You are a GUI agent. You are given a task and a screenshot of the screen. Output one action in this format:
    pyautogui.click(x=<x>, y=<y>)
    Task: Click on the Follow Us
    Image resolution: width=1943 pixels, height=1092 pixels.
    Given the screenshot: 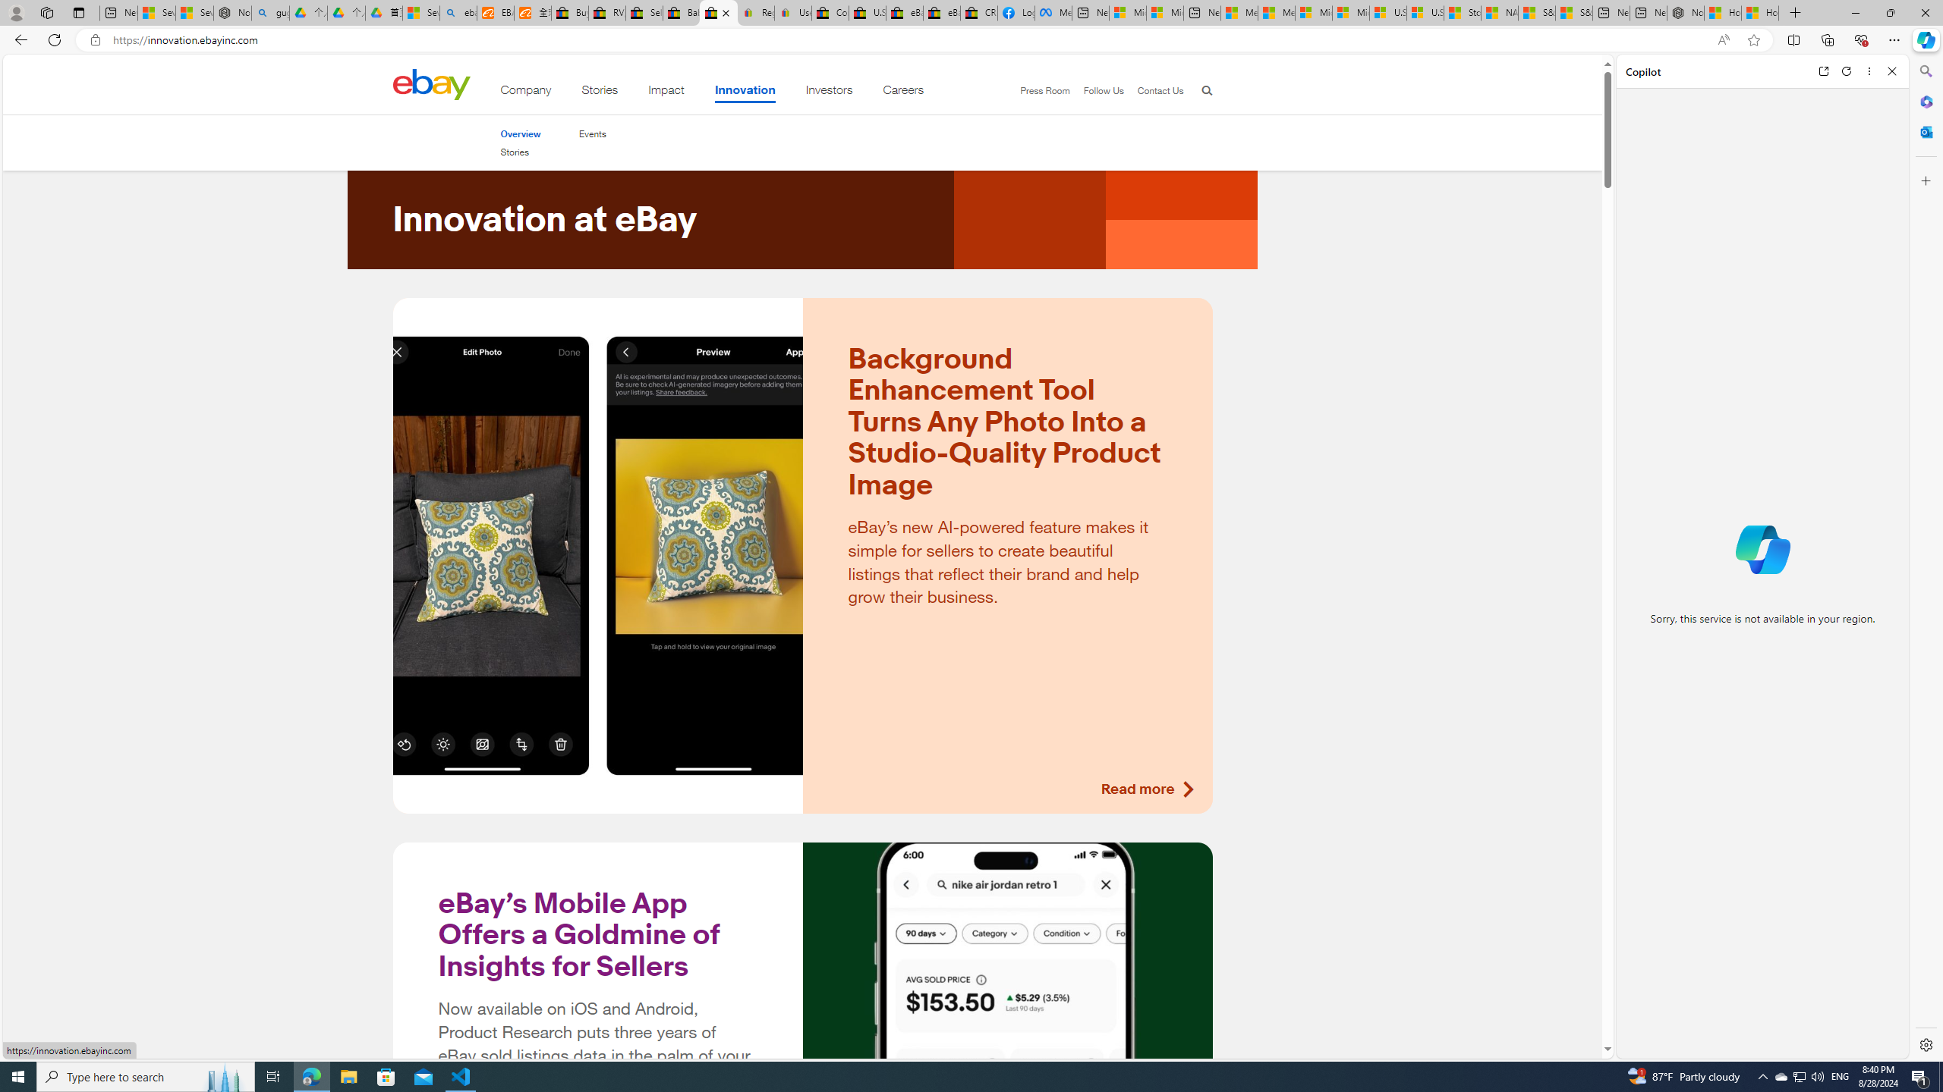 What is the action you would take?
    pyautogui.click(x=1097, y=91)
    